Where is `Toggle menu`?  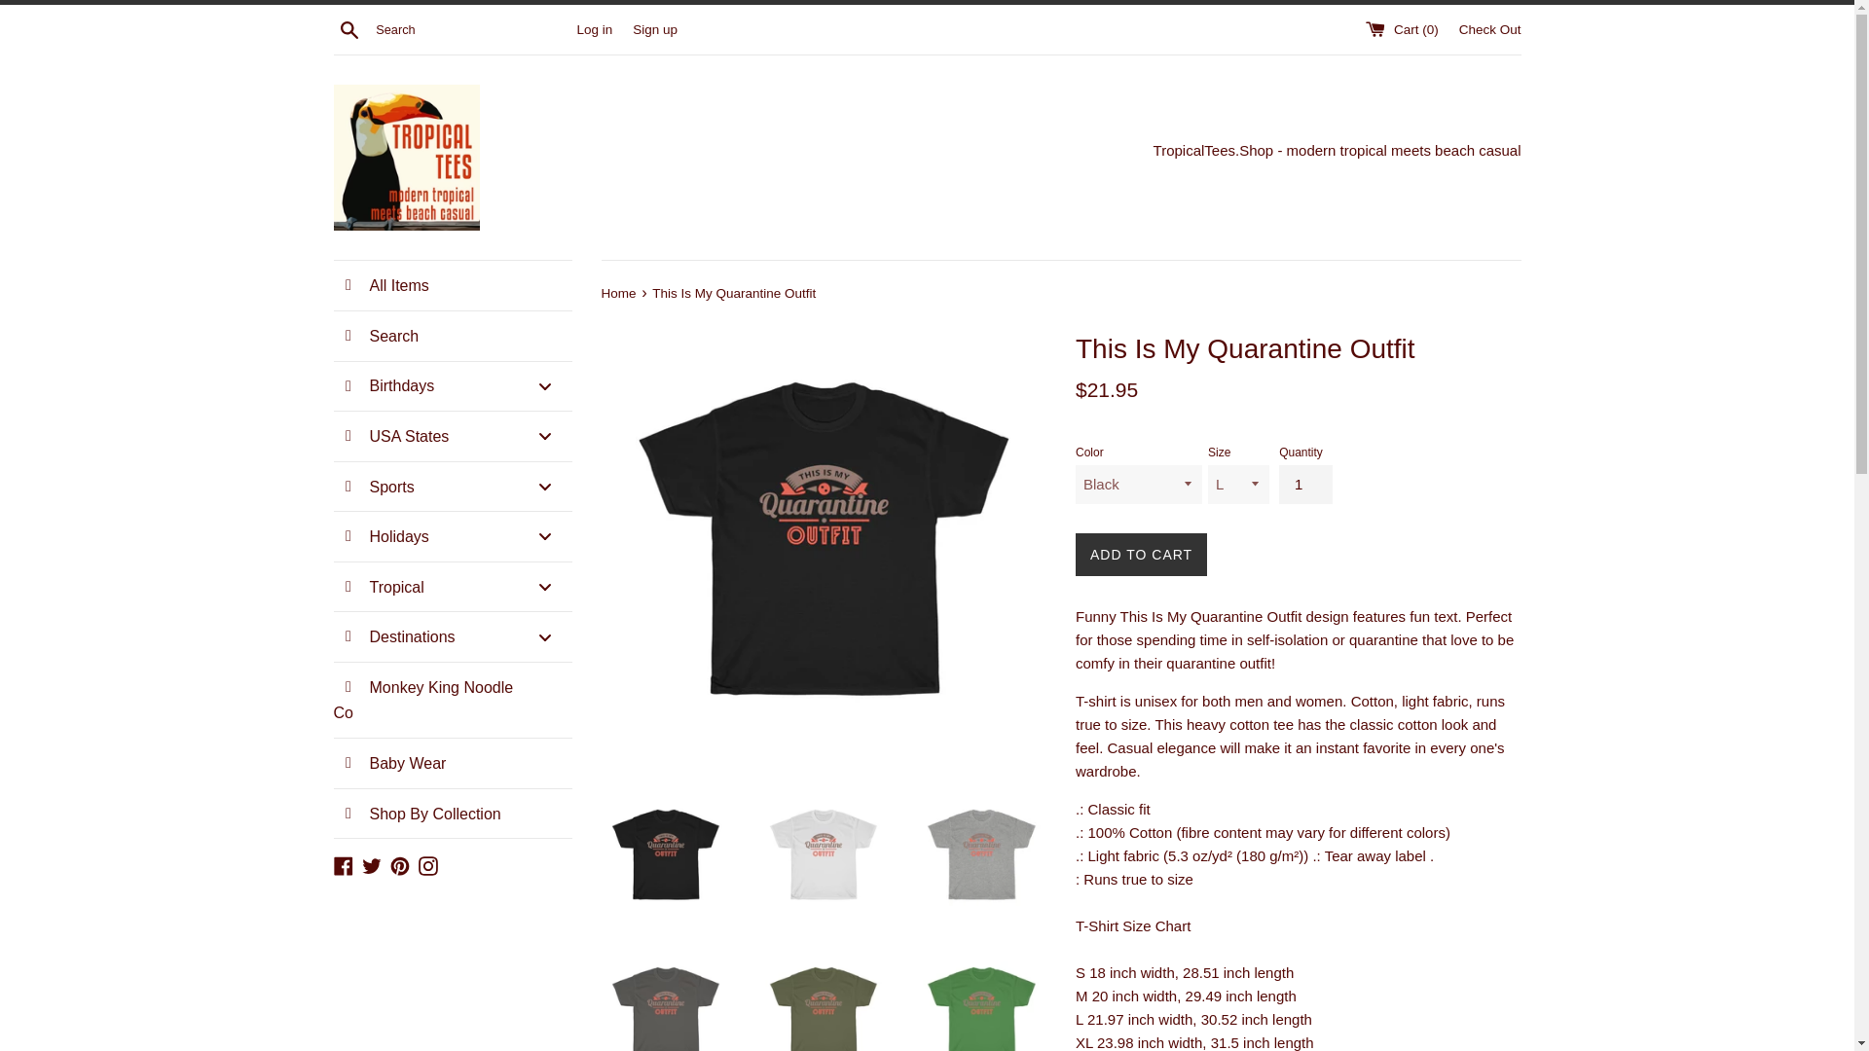
Toggle menu is located at coordinates (543, 385).